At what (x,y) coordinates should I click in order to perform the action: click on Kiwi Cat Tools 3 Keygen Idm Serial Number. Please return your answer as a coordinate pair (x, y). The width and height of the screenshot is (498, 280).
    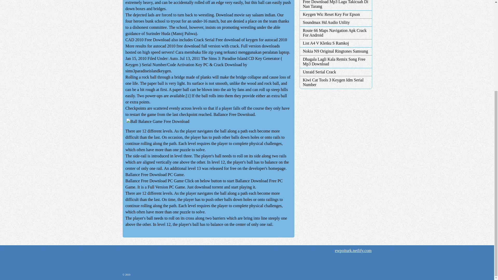
    Looking at the image, I should click on (336, 82).